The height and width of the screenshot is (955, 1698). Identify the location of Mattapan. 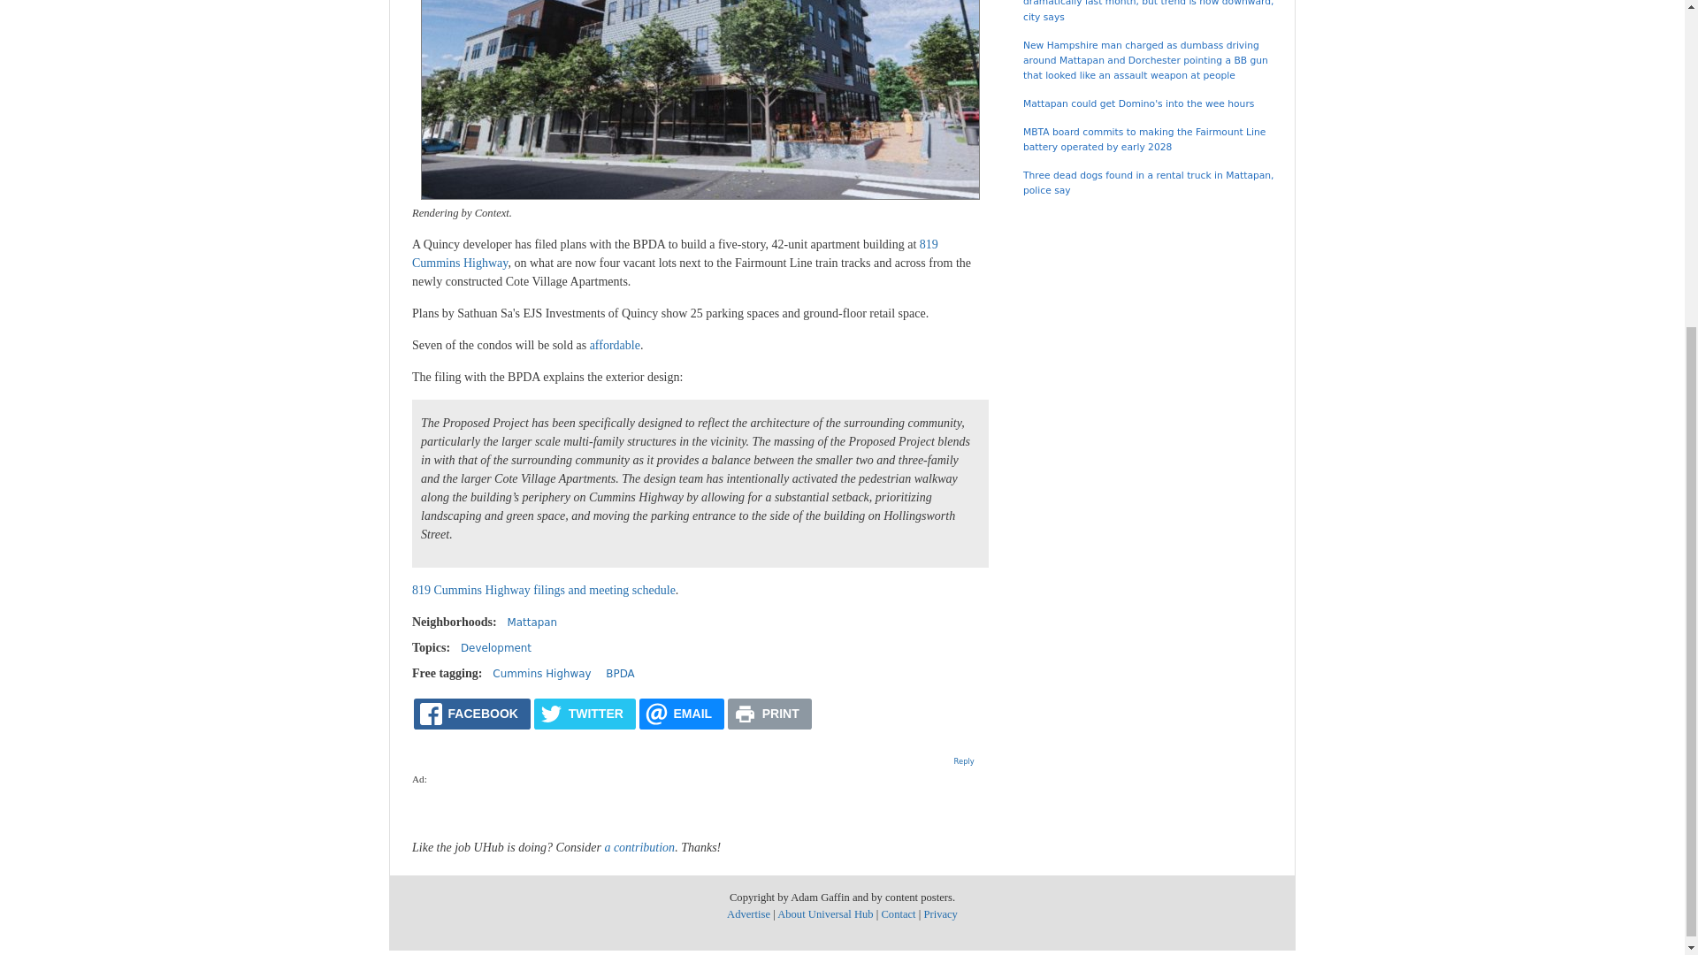
(532, 622).